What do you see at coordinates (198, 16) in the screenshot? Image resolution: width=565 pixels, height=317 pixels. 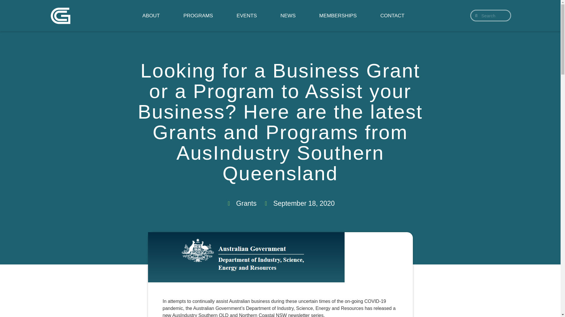 I see `PROGRAMS` at bounding box center [198, 16].